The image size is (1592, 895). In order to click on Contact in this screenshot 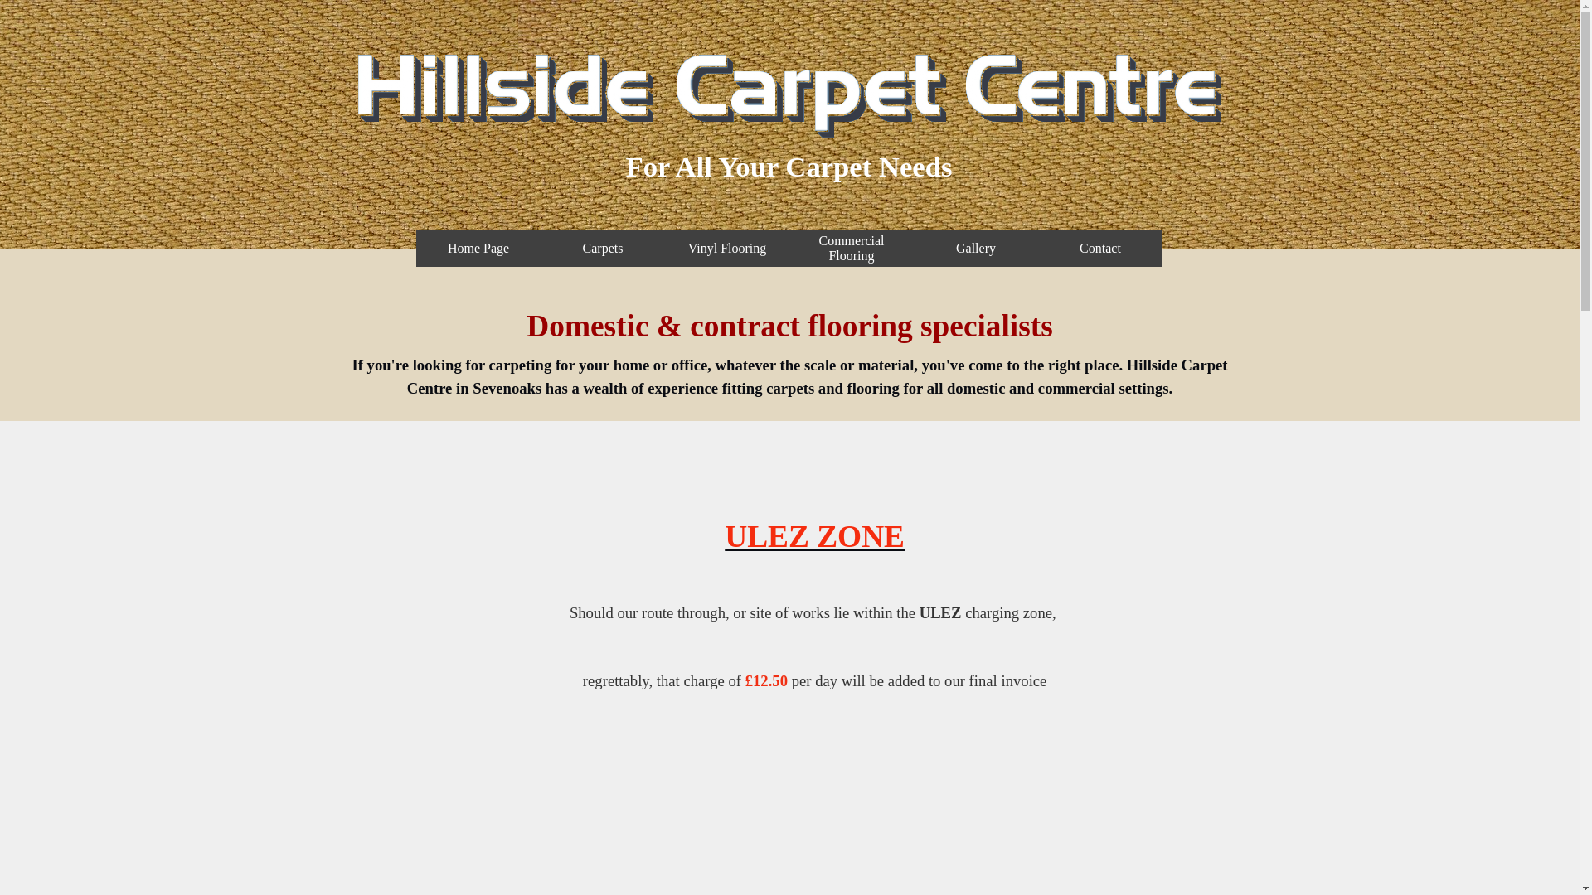, I will do `click(1099, 247)`.